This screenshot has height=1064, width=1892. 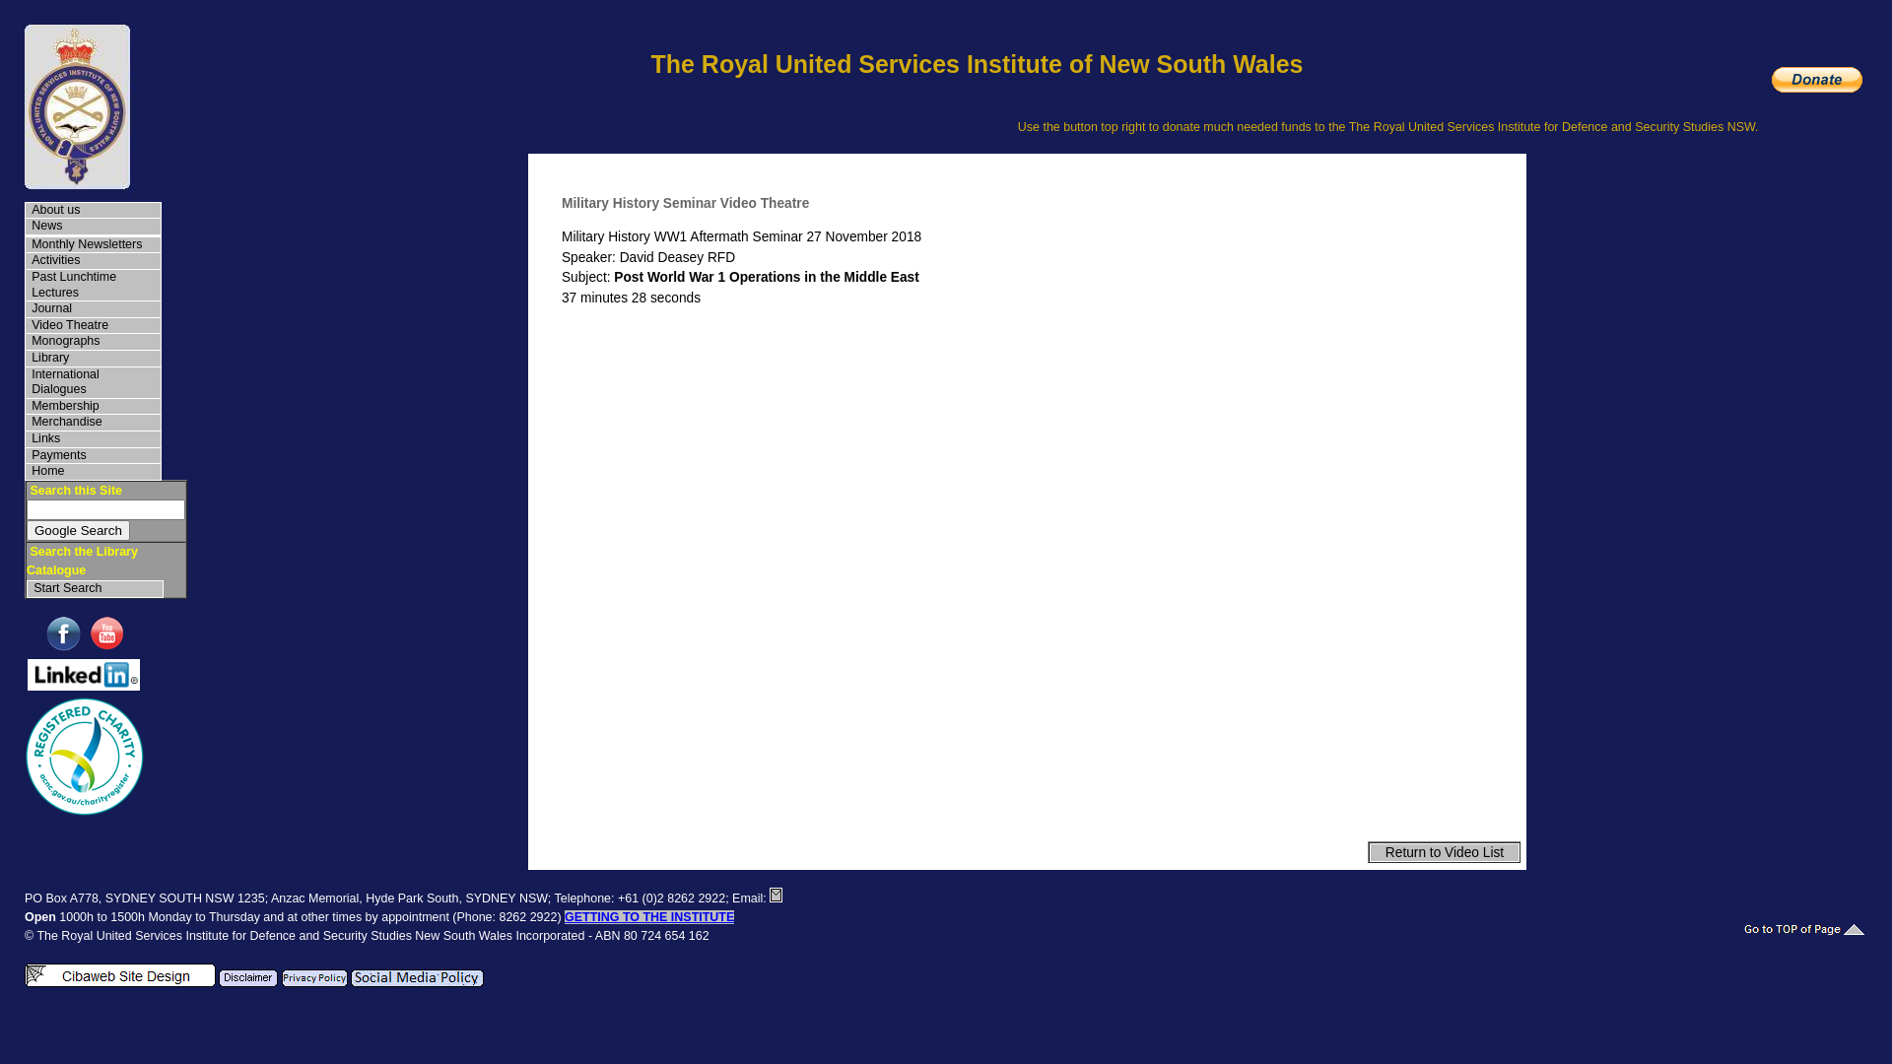 I want to click on Monthly Newsletters, so click(x=93, y=245).